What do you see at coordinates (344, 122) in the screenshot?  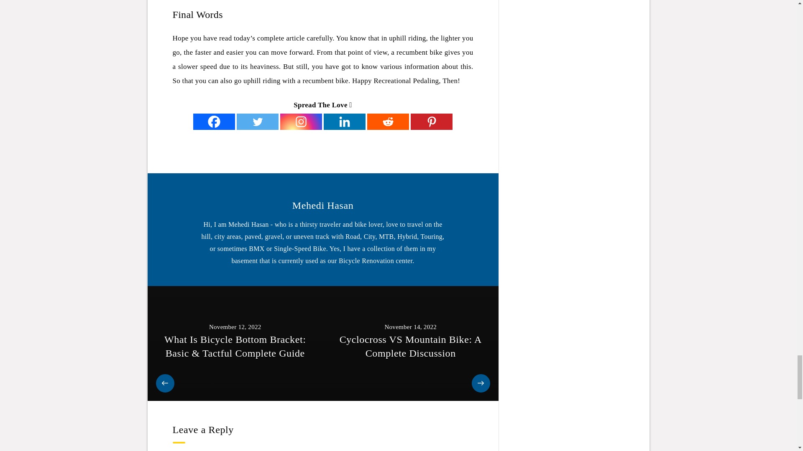 I see `Linkedin` at bounding box center [344, 122].